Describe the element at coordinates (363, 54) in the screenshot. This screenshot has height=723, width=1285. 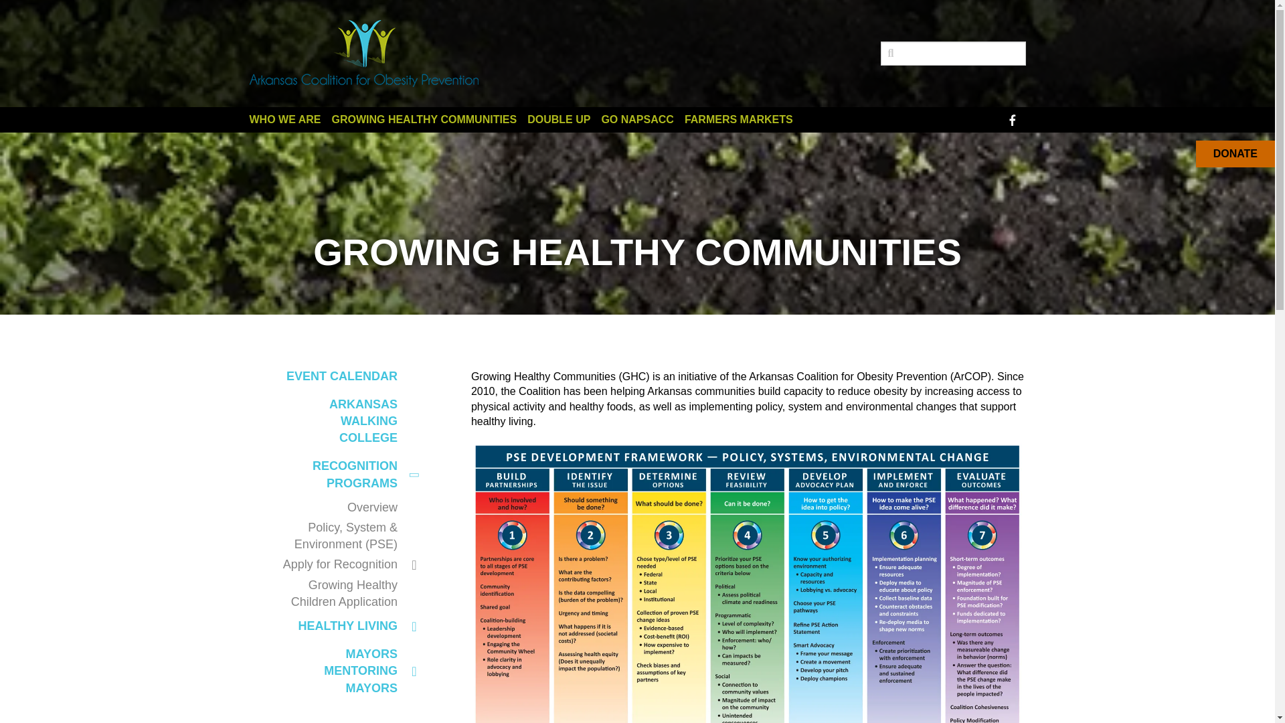
I see `logo` at that location.